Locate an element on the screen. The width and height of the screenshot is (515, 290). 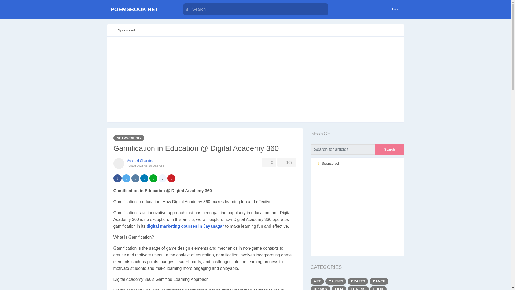
Join is located at coordinates (396, 9).